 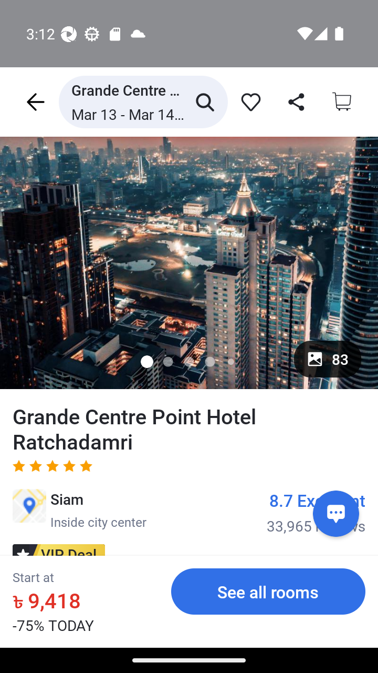 What do you see at coordinates (189, 262) in the screenshot?
I see `image` at bounding box center [189, 262].